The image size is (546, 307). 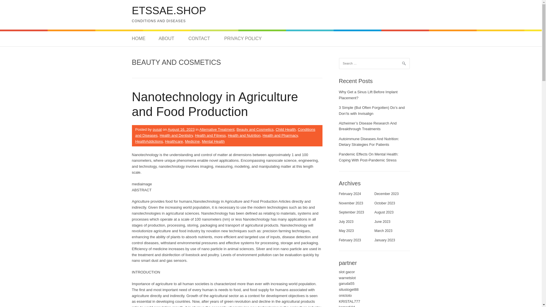 What do you see at coordinates (255, 130) in the screenshot?
I see `Beauty and Cosmetics` at bounding box center [255, 130].